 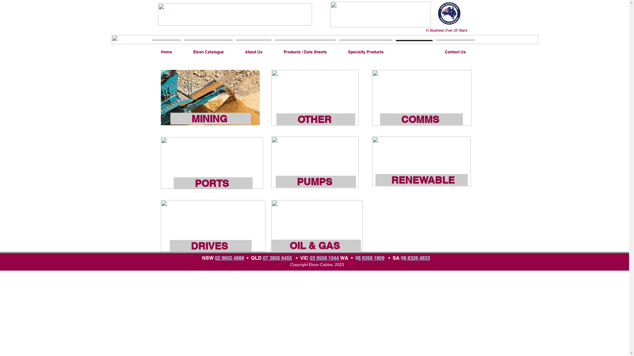 What do you see at coordinates (366, 49) in the screenshot?
I see `Specialty Products` at bounding box center [366, 49].